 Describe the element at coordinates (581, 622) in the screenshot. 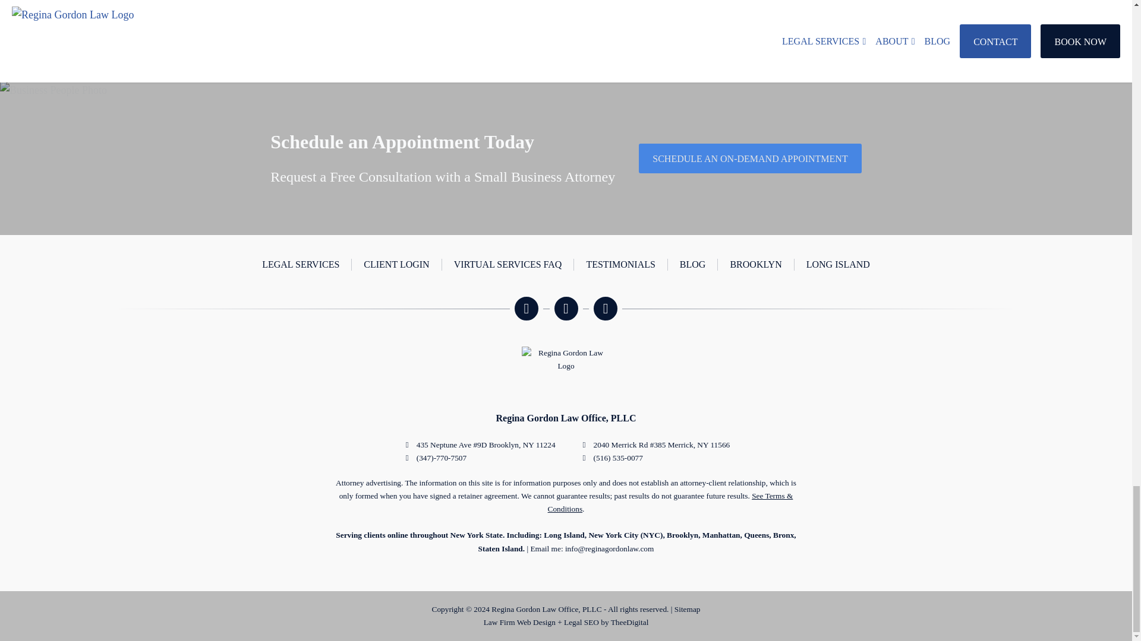

I see `Legal SEO` at that location.